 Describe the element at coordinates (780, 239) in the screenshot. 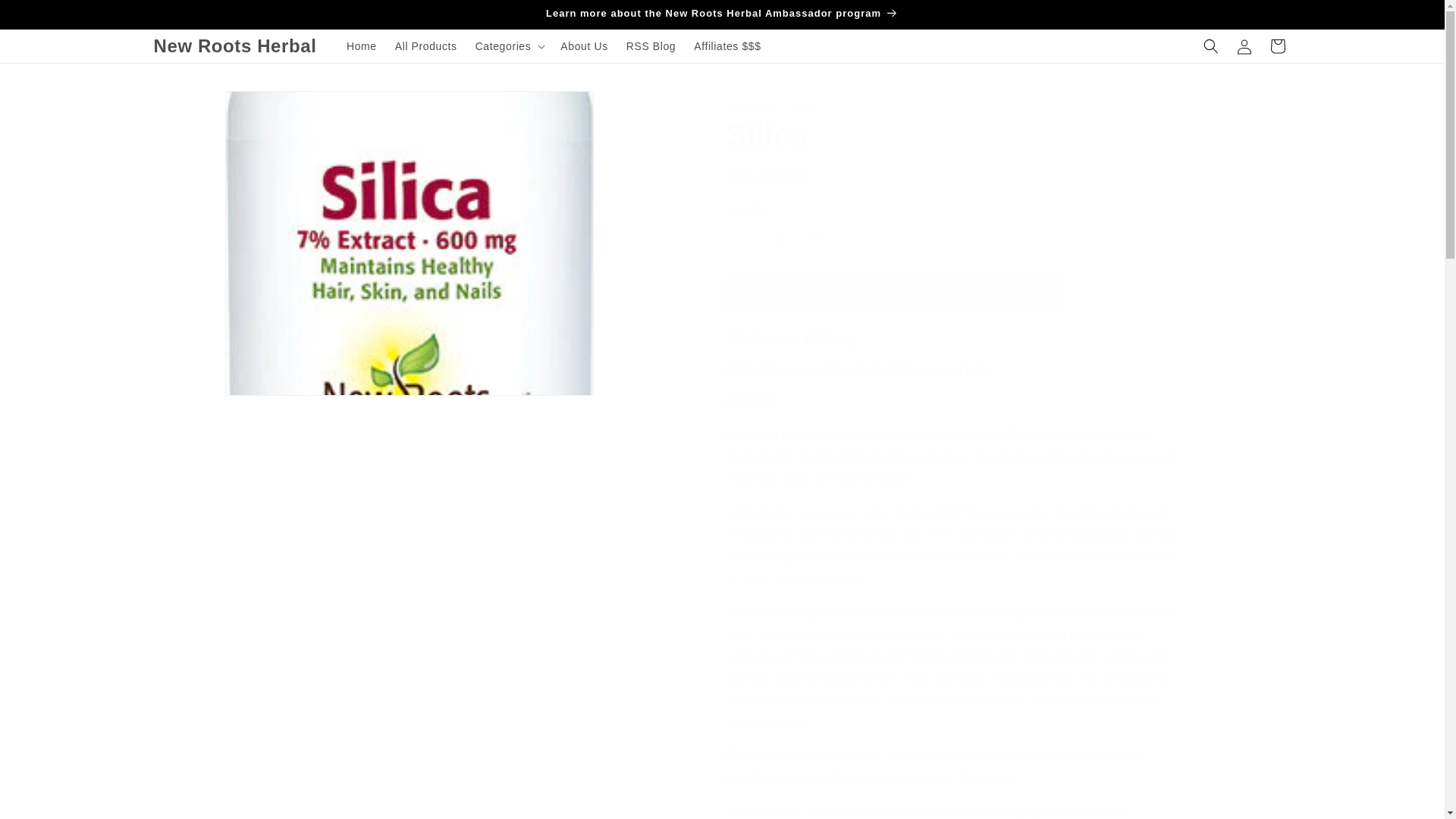

I see `1` at that location.